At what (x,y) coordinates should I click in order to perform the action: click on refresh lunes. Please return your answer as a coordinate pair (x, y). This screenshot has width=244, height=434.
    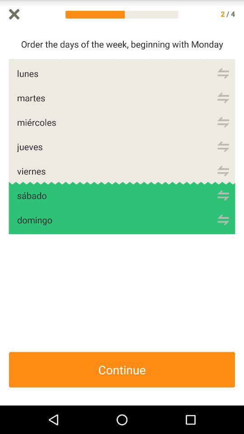
    Looking at the image, I should click on (223, 73).